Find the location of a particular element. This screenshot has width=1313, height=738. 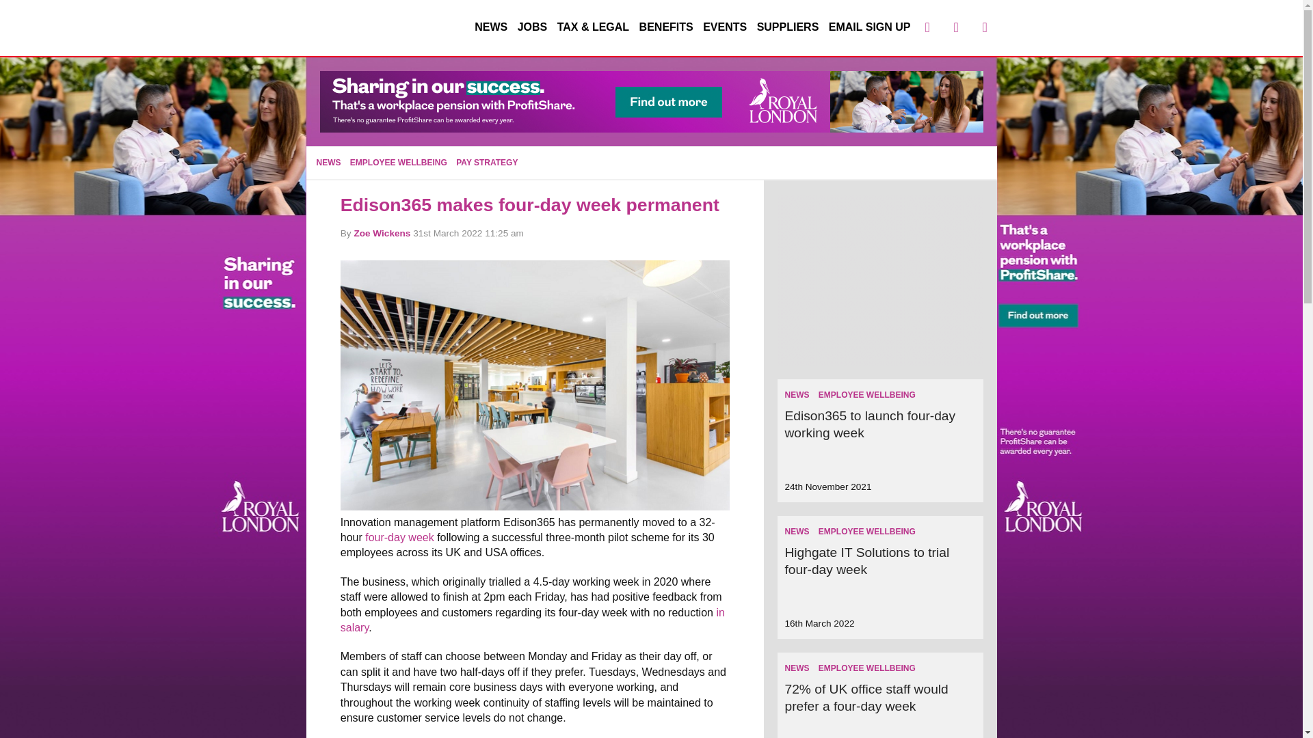

Edison365 to launch four-day working week is located at coordinates (870, 424).